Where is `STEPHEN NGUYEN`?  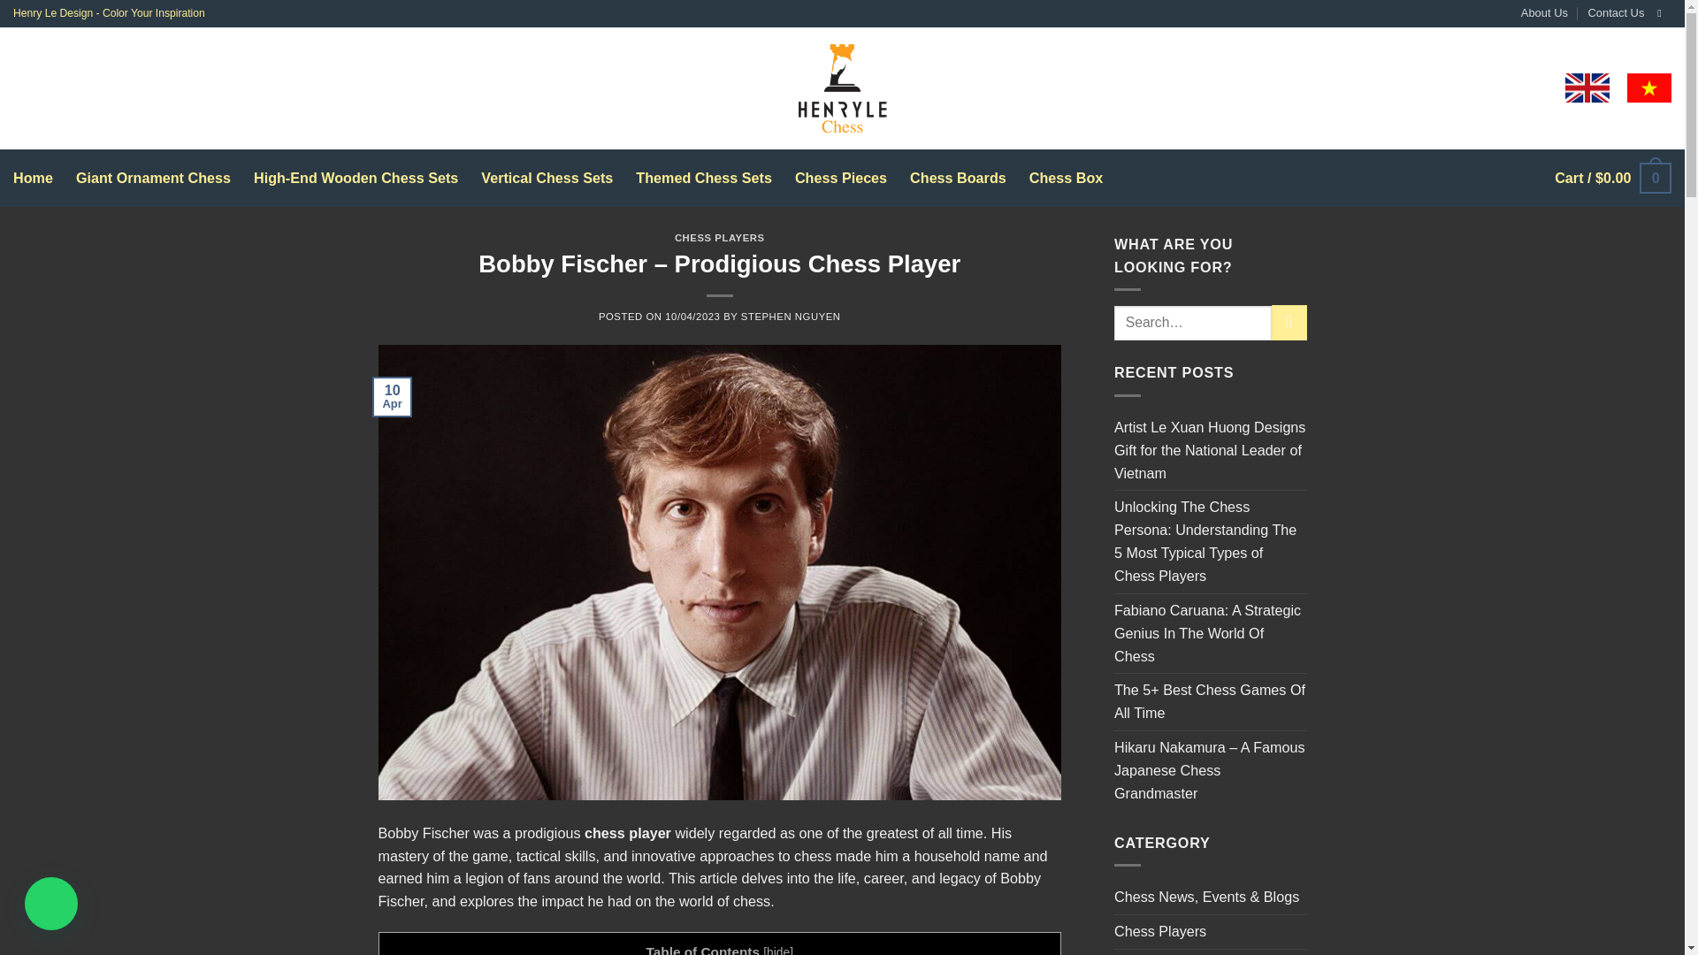
STEPHEN NGUYEN is located at coordinates (791, 317).